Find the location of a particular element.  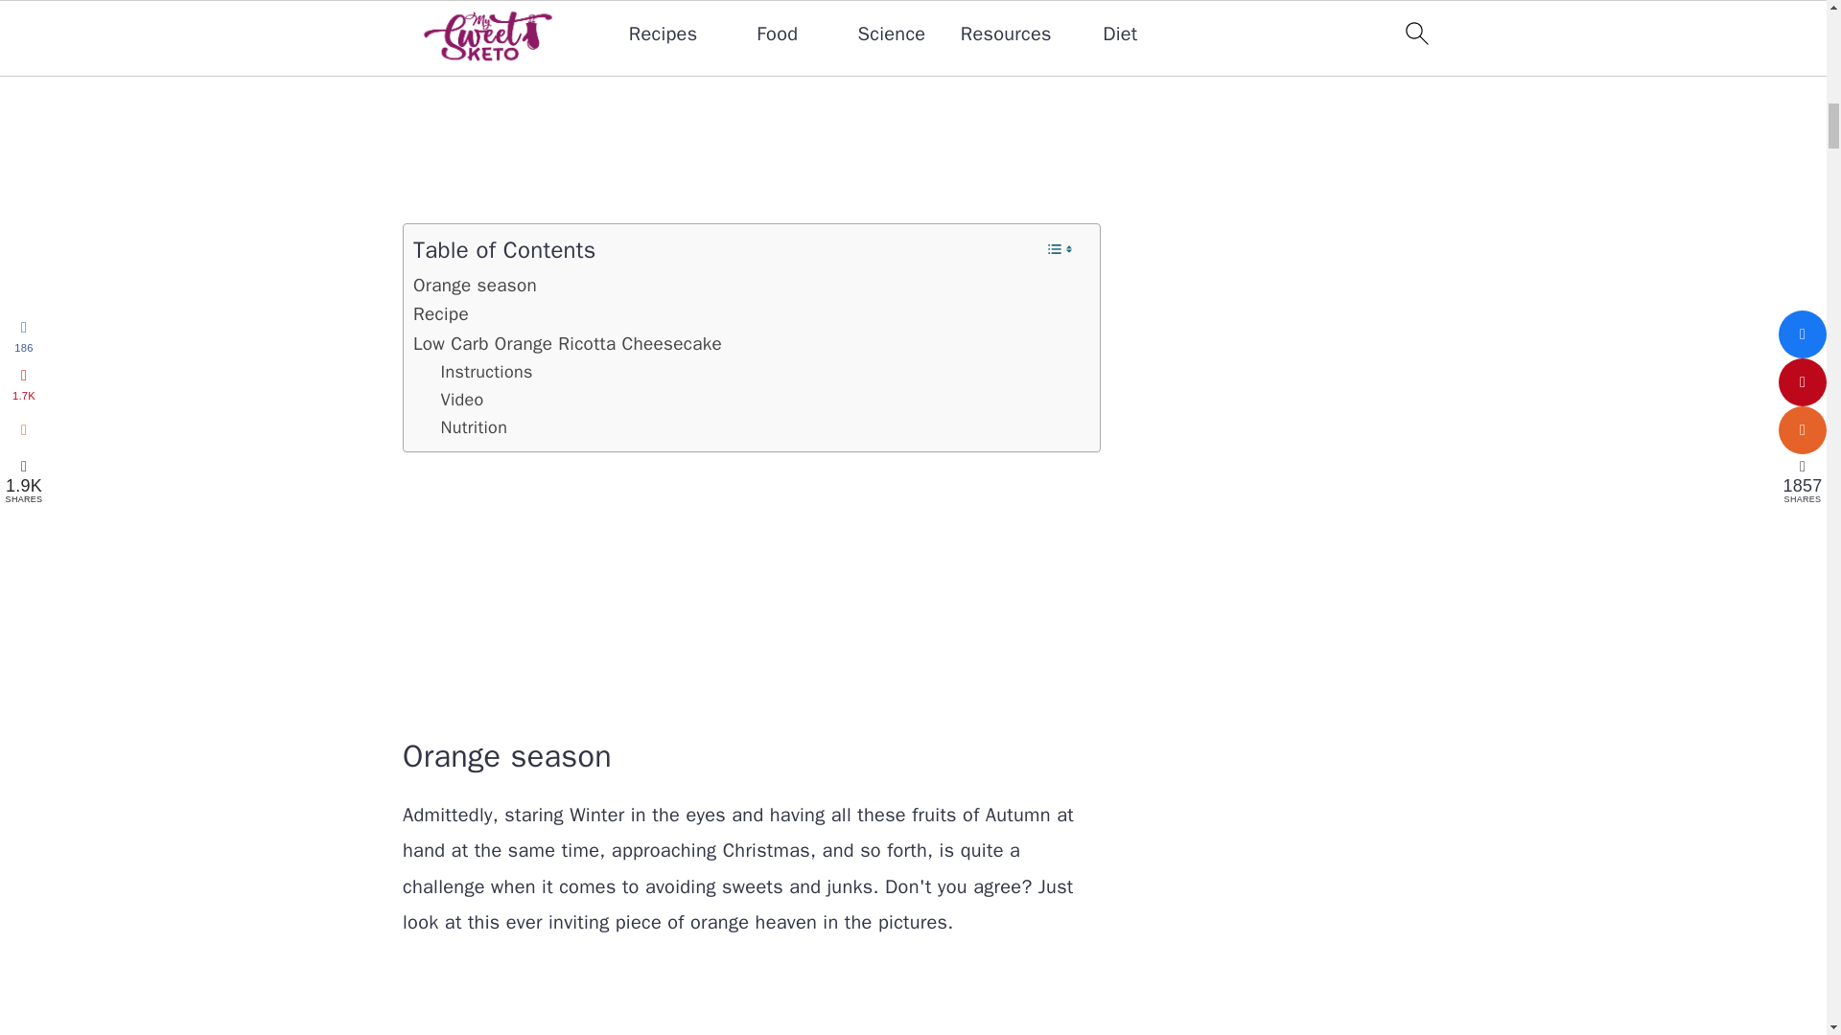

Recipe is located at coordinates (441, 314).